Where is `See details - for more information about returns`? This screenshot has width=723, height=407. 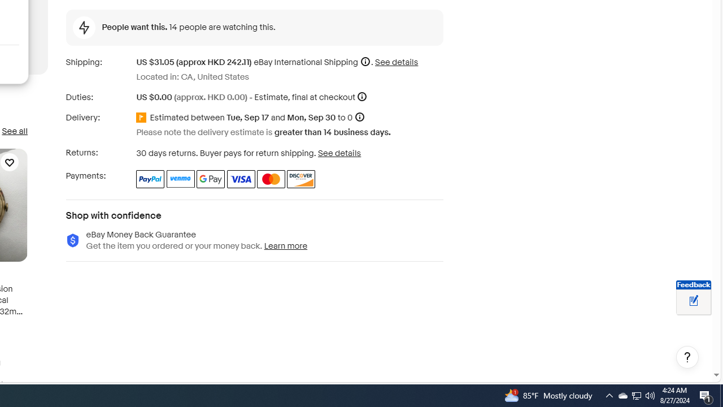 See details - for more information about returns is located at coordinates (339, 153).